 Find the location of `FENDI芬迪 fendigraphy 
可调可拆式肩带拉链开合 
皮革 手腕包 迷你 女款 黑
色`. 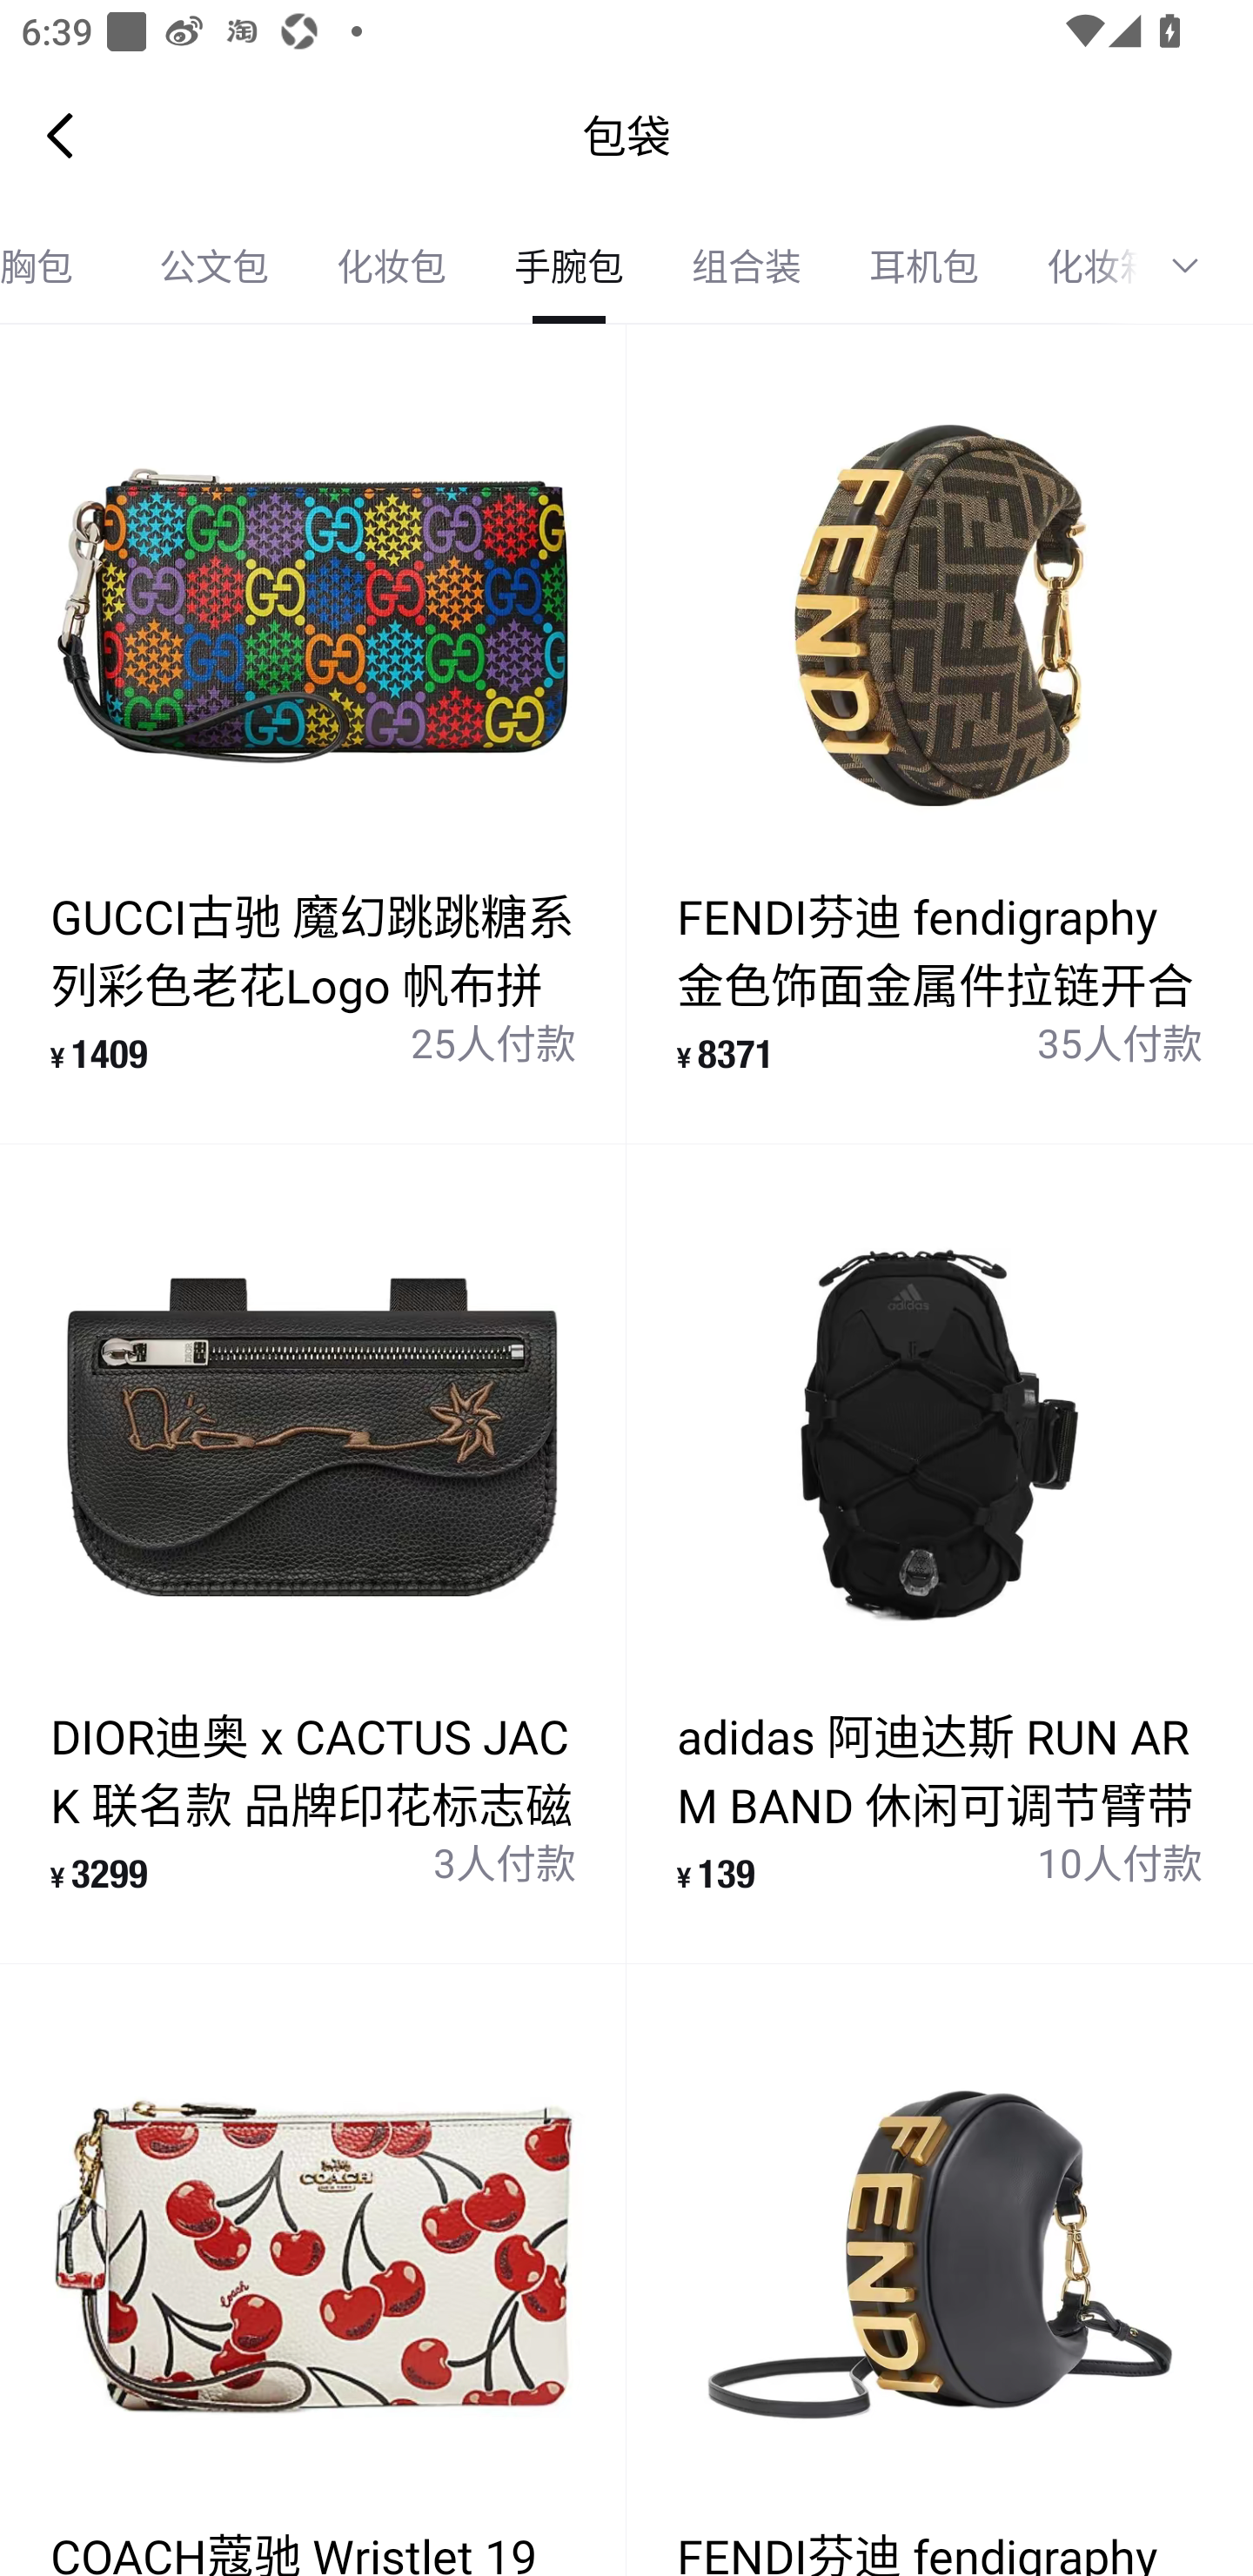

FENDI芬迪 fendigraphy 
可调可拆式肩带拉链开合 
皮革 手腕包 迷你 女款 黑
色 is located at coordinates (940, 2270).